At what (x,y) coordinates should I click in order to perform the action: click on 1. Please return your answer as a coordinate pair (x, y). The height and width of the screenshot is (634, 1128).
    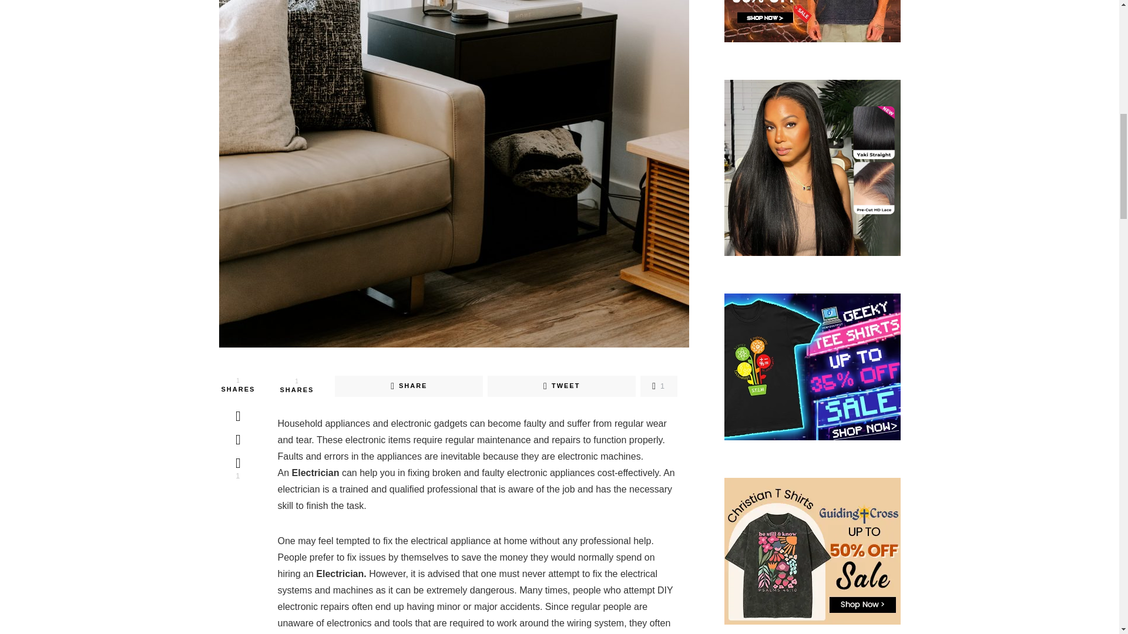
    Looking at the image, I should click on (659, 386).